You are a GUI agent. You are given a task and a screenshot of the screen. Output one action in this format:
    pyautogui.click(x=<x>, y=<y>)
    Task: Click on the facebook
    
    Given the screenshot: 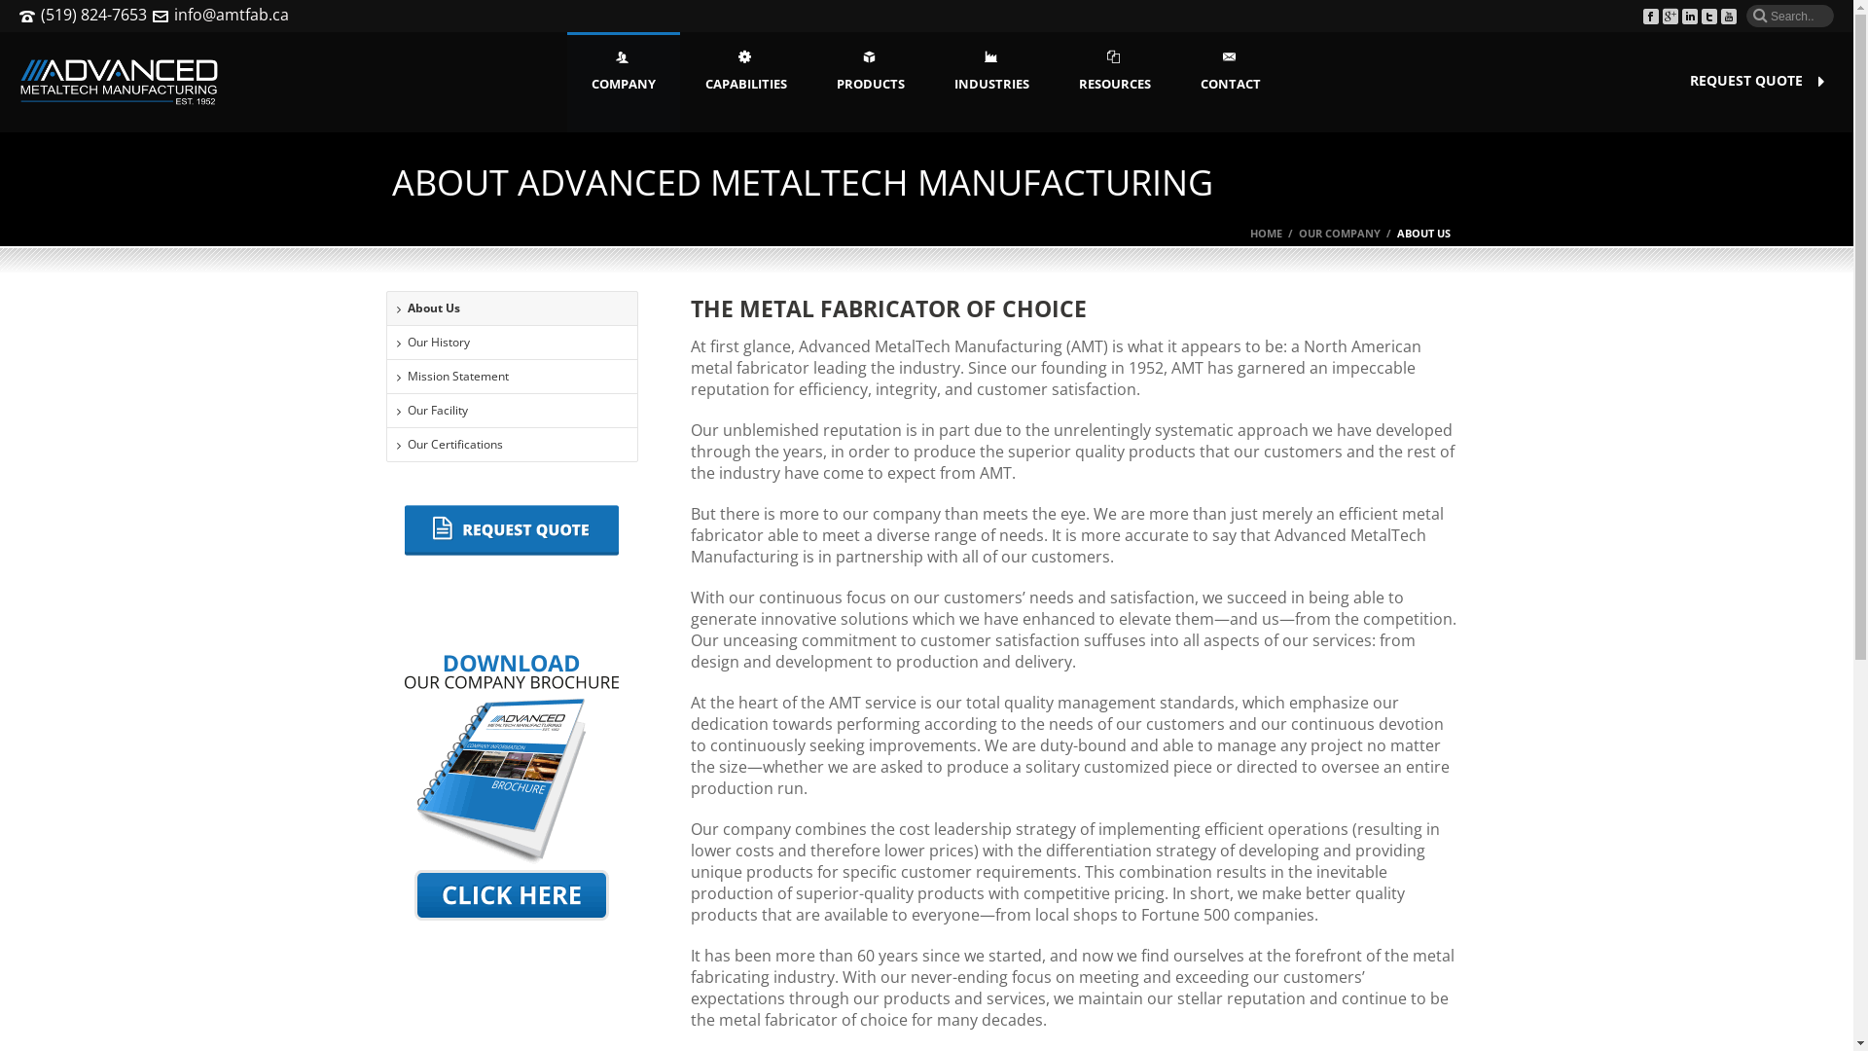 What is the action you would take?
    pyautogui.click(x=1651, y=18)
    